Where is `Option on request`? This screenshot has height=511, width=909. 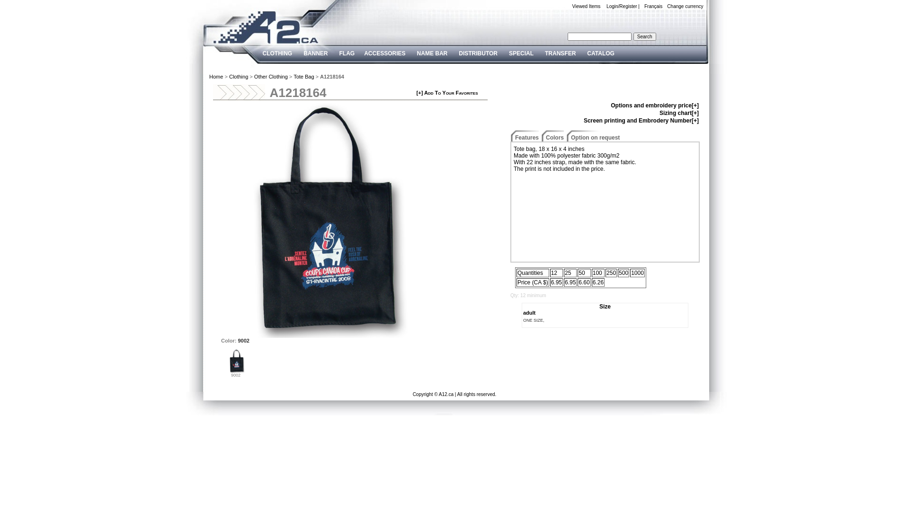
Option on request is located at coordinates (596, 138).